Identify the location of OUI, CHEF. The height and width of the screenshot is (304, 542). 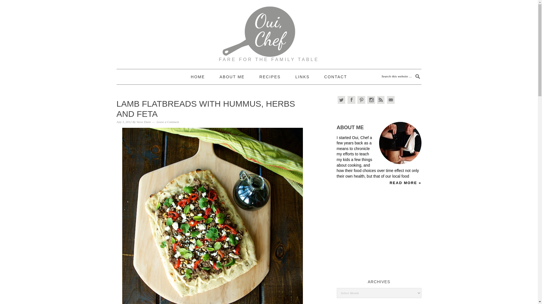
(269, 26).